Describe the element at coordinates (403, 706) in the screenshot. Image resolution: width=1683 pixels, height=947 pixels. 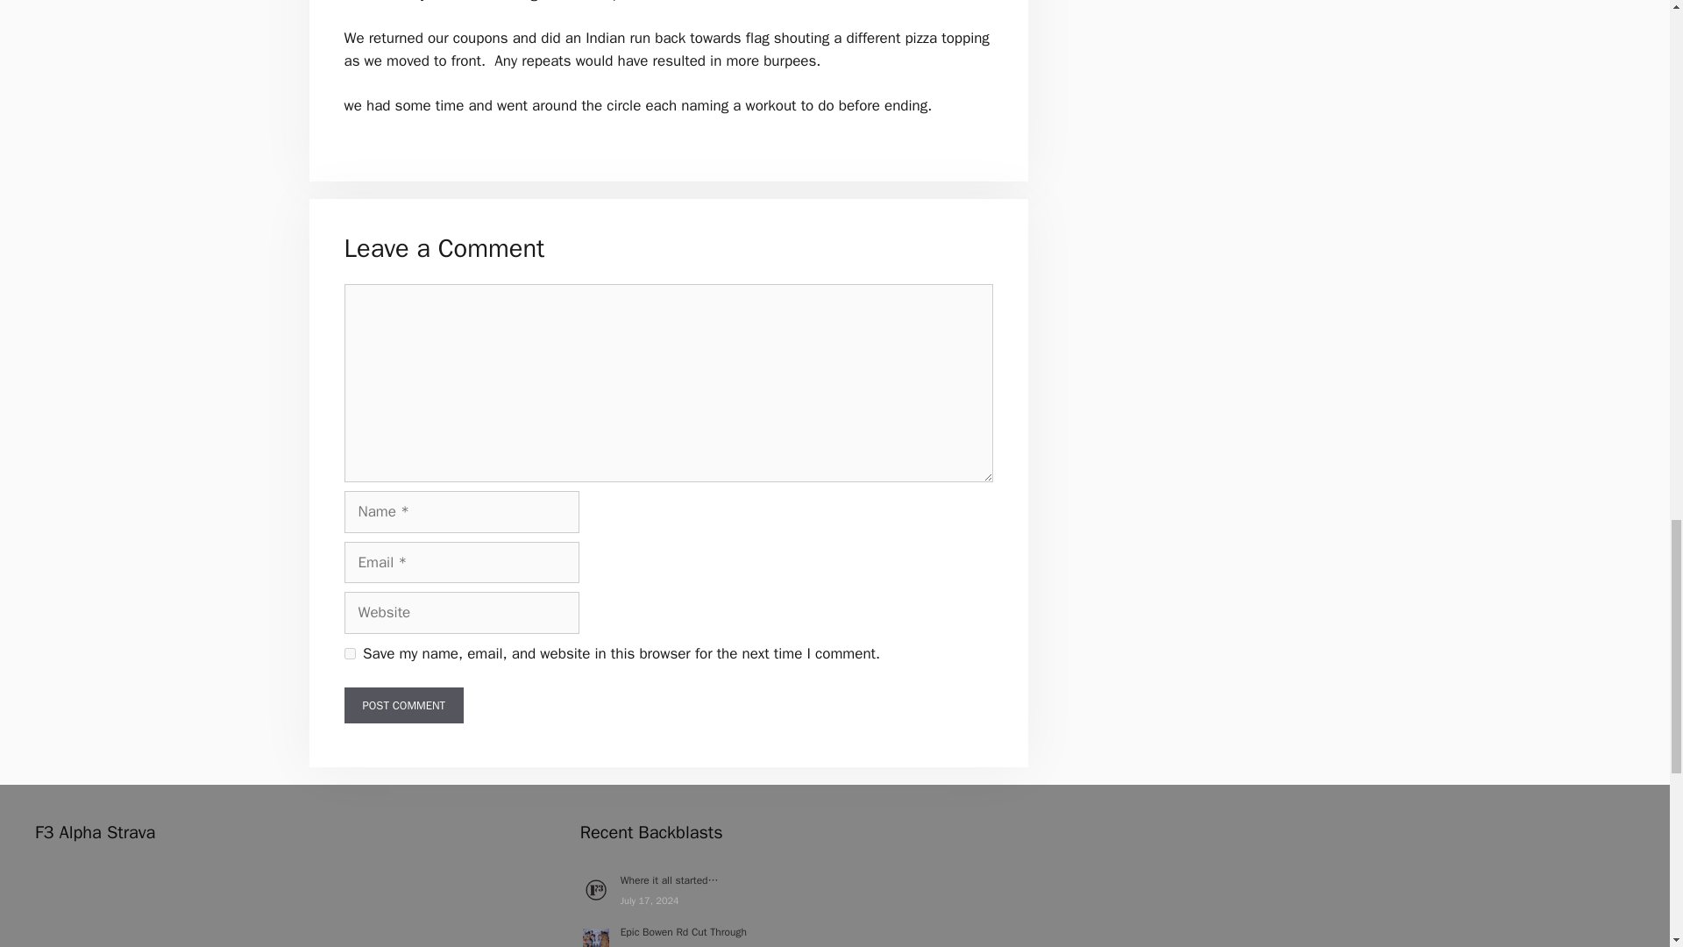
I see `Post Comment` at that location.